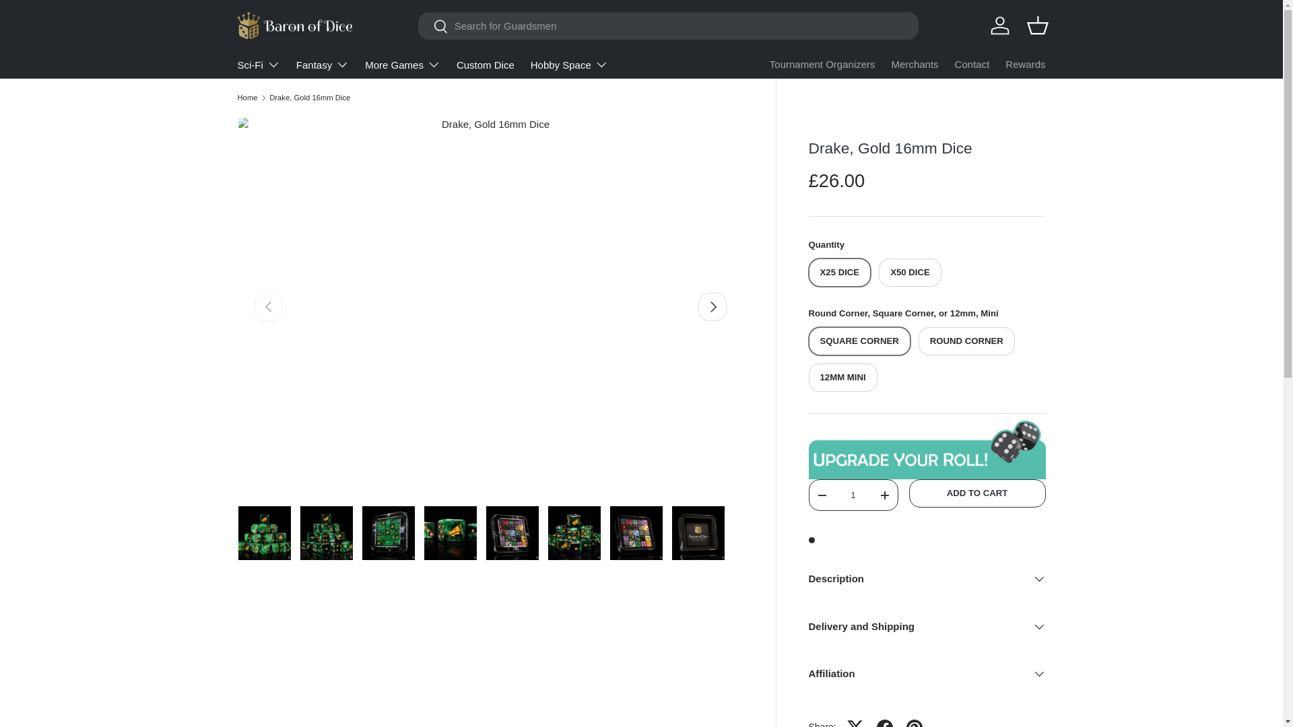 This screenshot has height=727, width=1293. What do you see at coordinates (61, 19) in the screenshot?
I see `SKIP TO CONTENT` at bounding box center [61, 19].